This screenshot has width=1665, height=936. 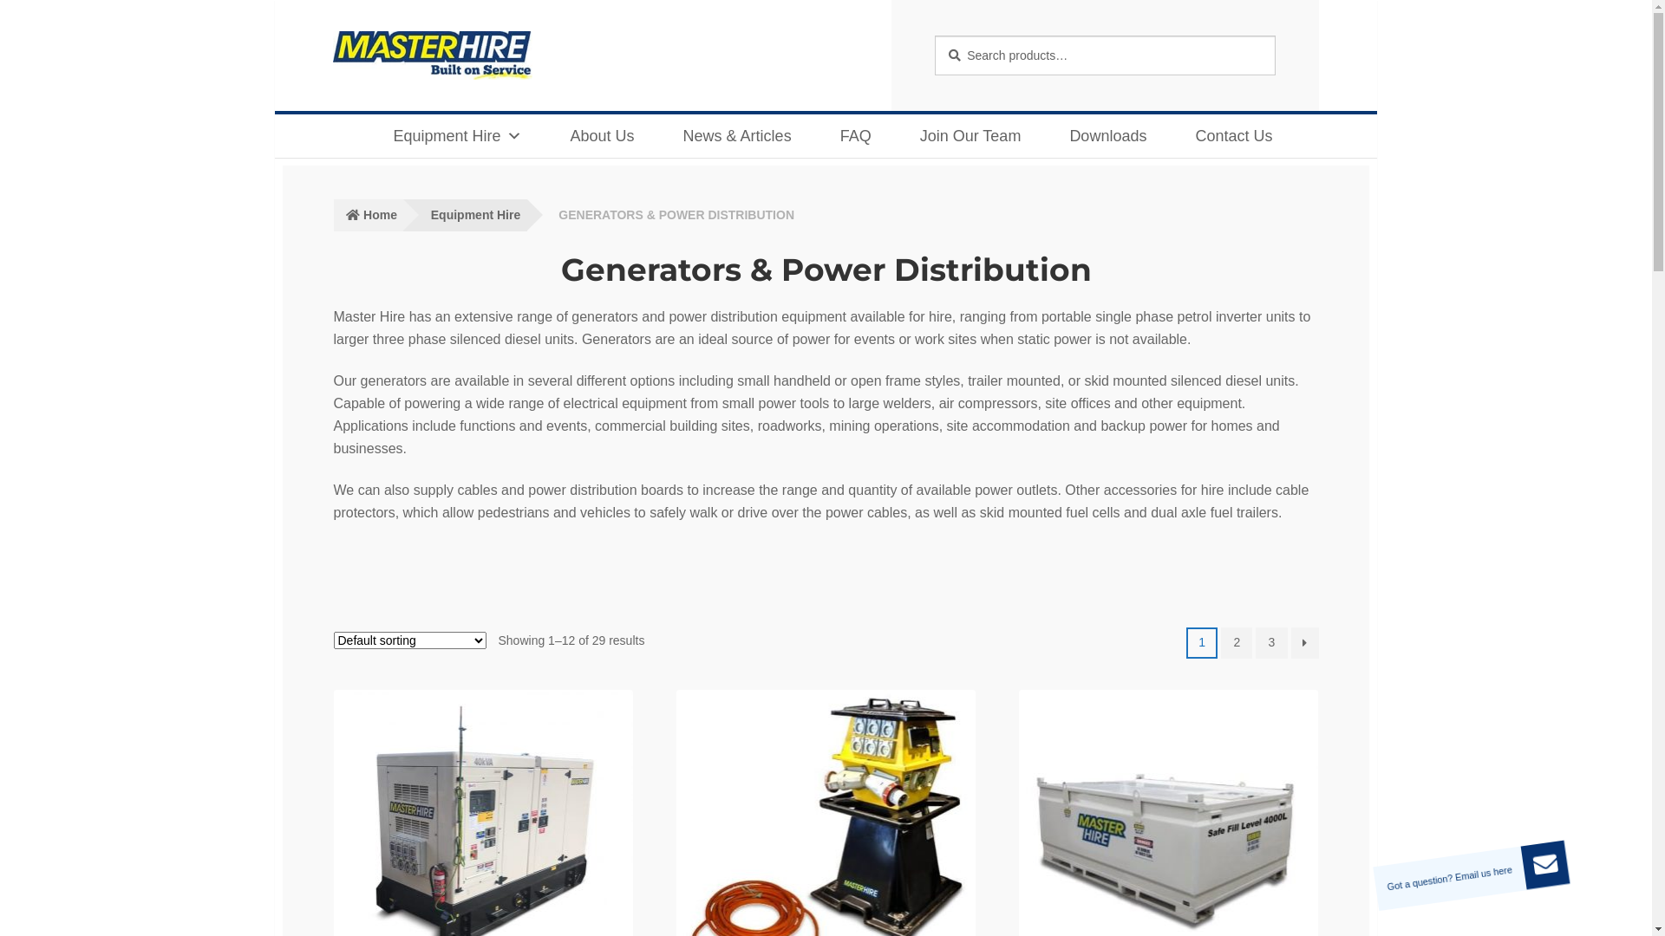 I want to click on Got a question? Email us here, so click(x=1545, y=865).